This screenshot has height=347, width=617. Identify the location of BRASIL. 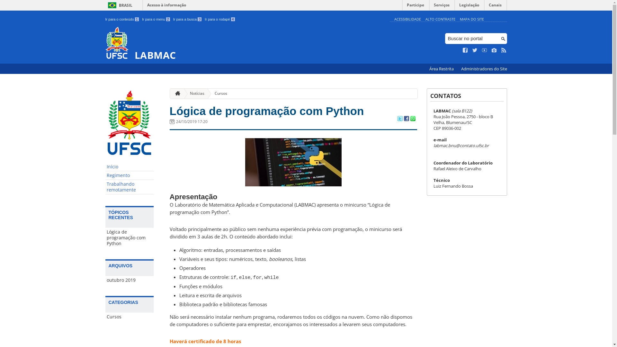
(119, 5).